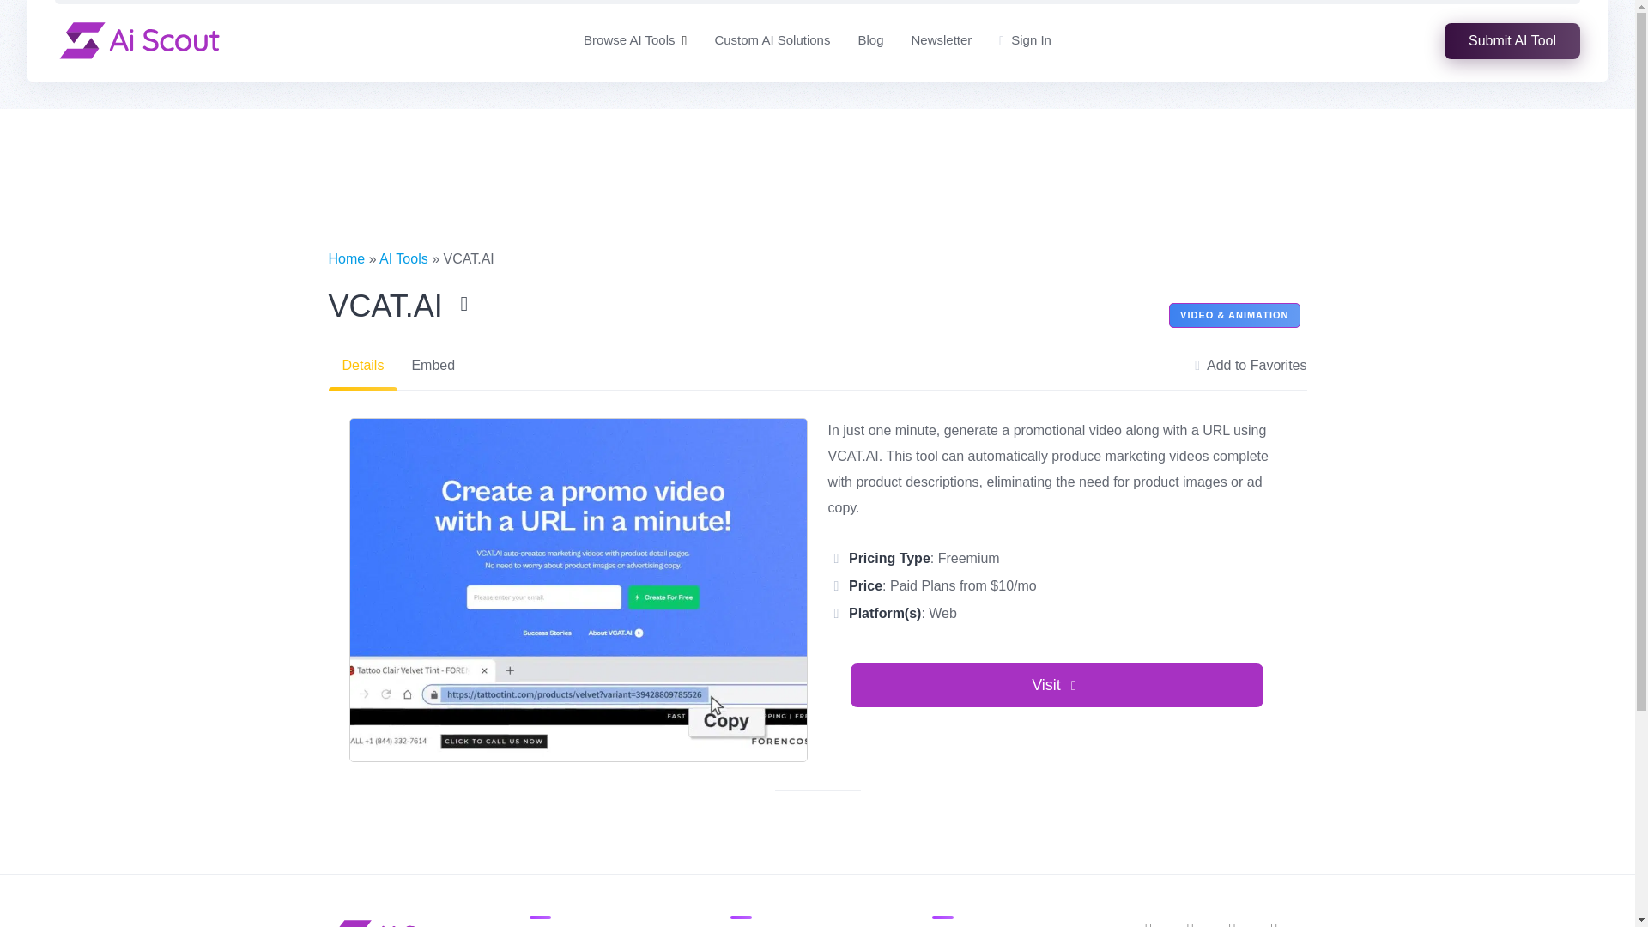 The image size is (1648, 927). I want to click on Add to Favorites, so click(1251, 366).